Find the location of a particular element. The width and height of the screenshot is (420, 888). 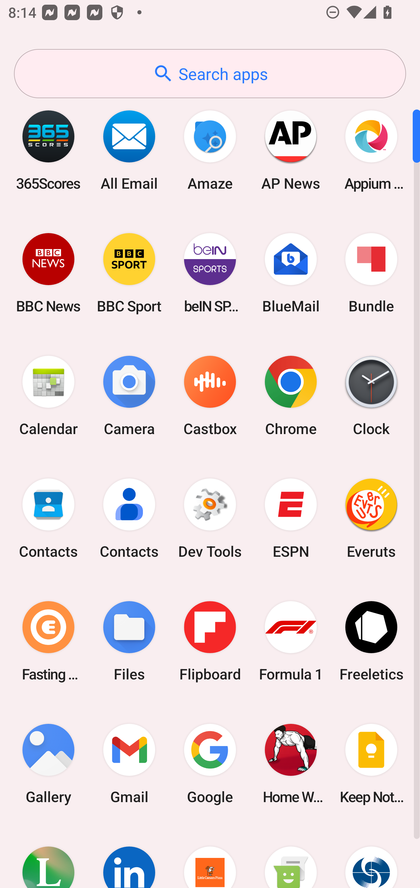

Bundle is located at coordinates (371, 273).